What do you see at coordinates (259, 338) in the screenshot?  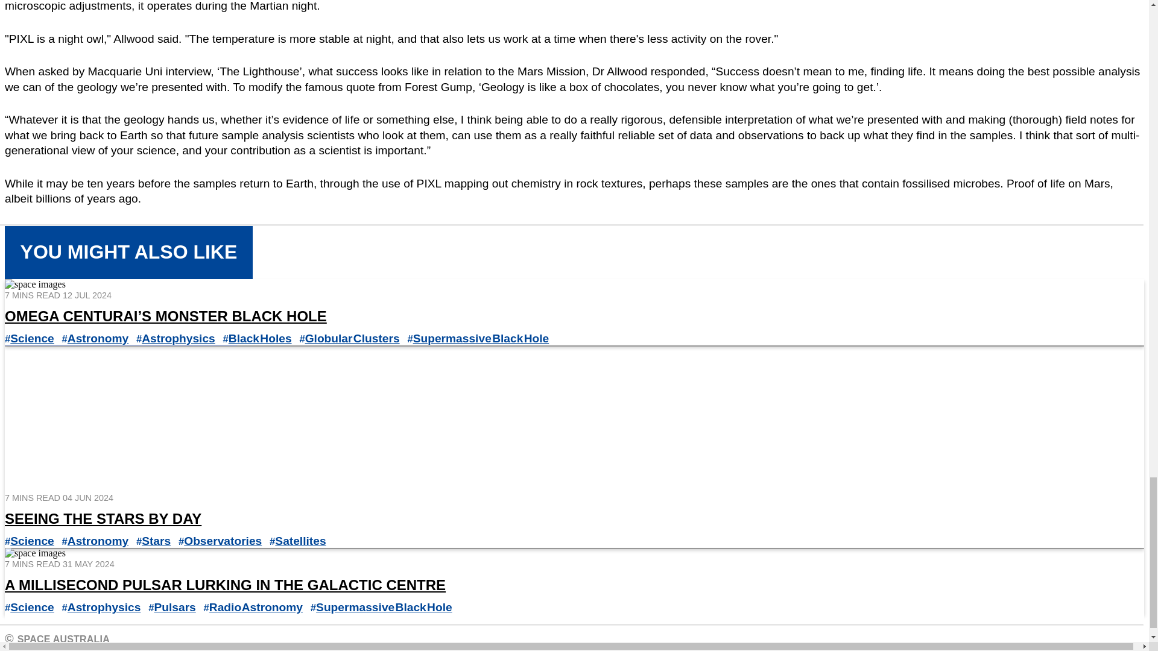 I see `Black Holes` at bounding box center [259, 338].